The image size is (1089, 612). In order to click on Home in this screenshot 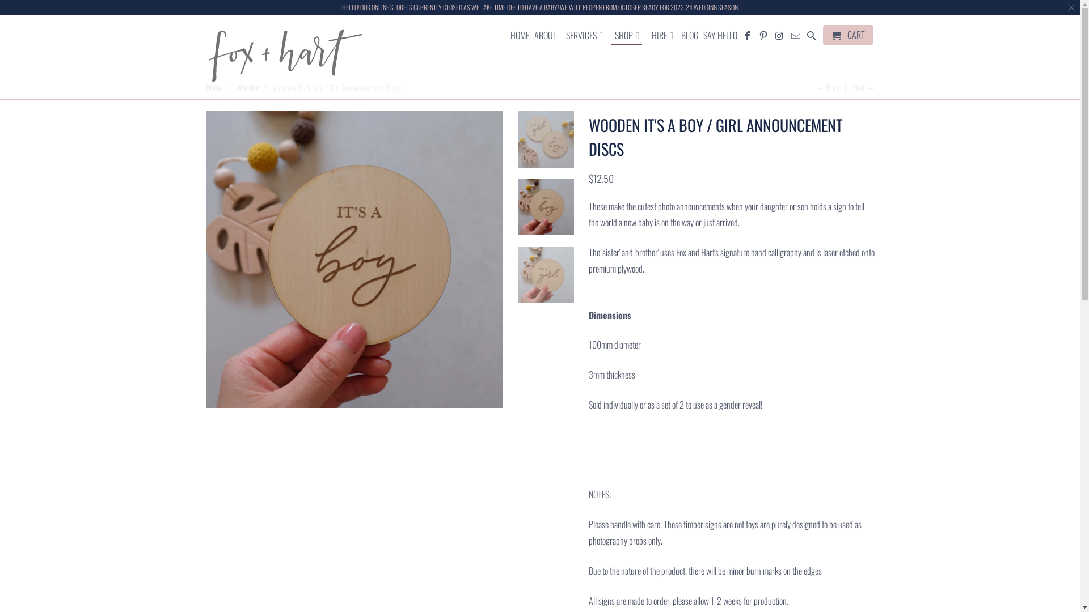, I will do `click(214, 87)`.